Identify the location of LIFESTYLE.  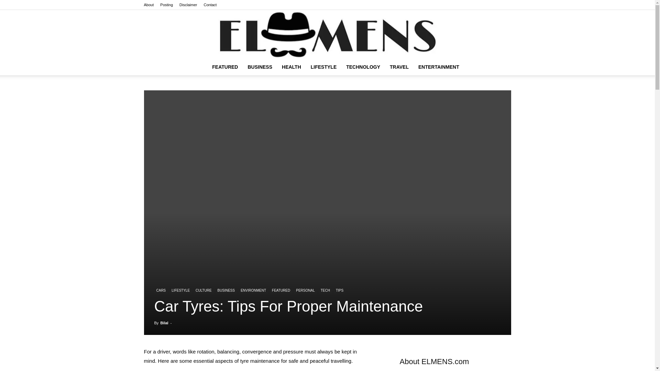
(323, 67).